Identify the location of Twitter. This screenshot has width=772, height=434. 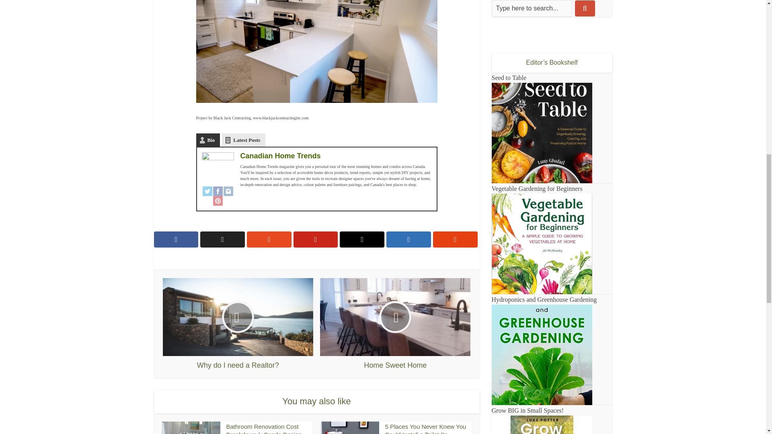
(207, 191).